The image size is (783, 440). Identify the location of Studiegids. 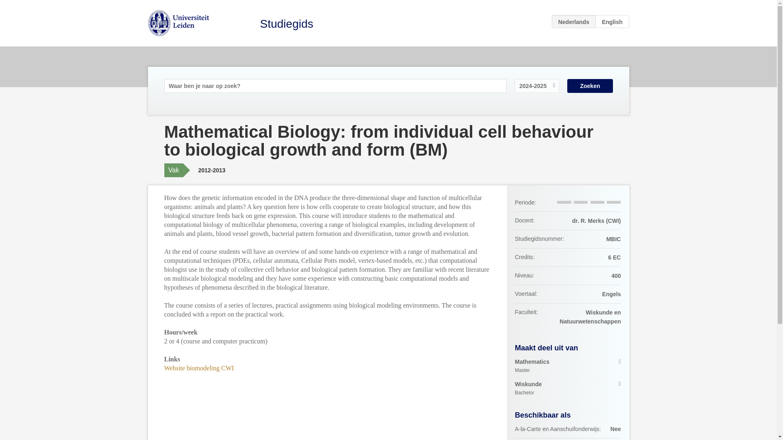
(287, 24).